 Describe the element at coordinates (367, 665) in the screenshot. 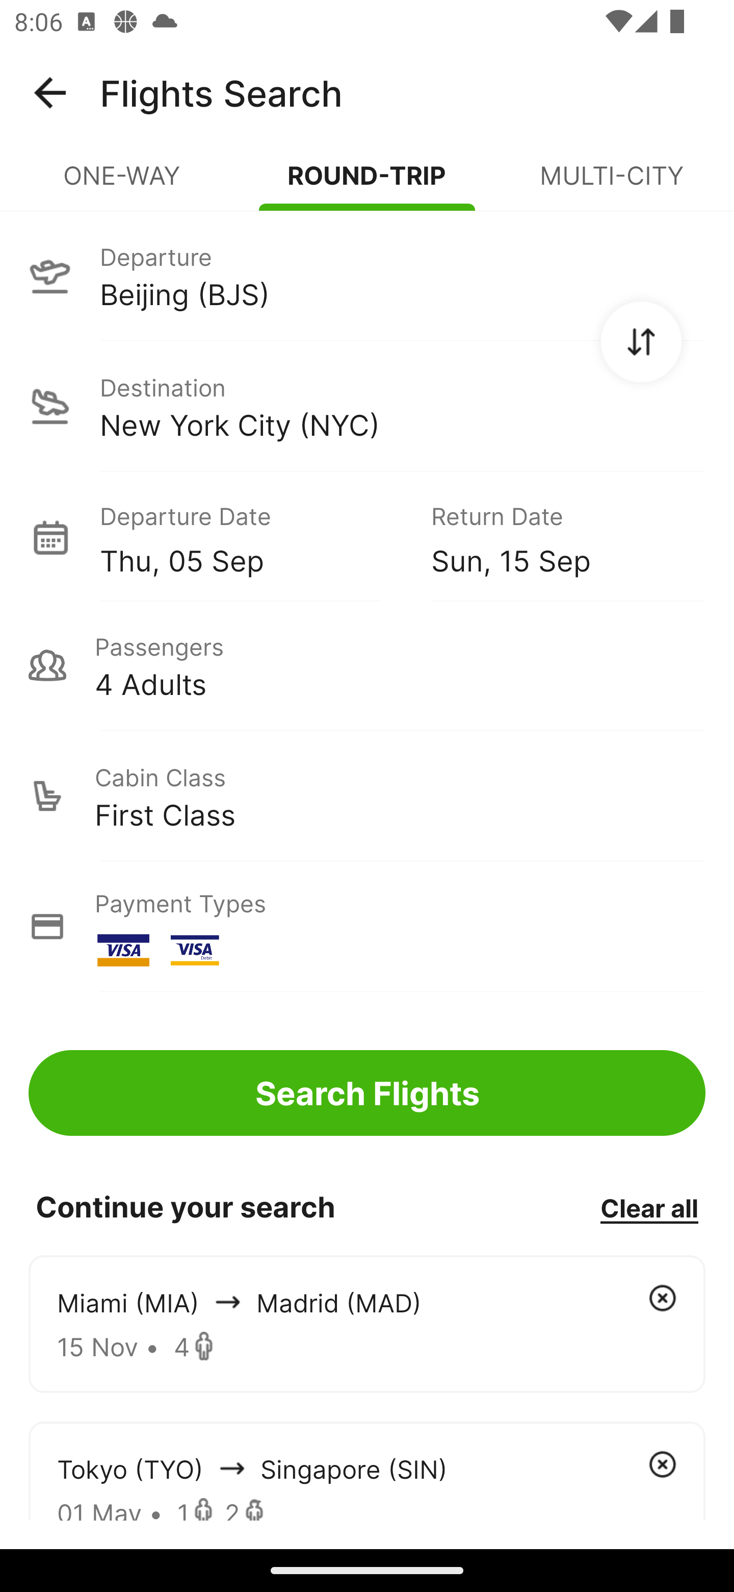

I see `Passengers 4 Adults` at that location.